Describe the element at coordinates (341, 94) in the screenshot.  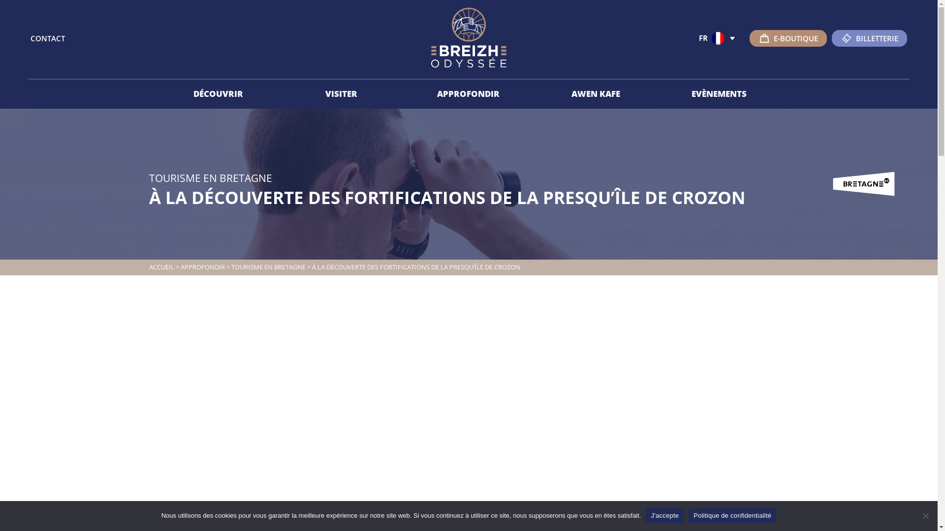
I see `VISITER` at that location.